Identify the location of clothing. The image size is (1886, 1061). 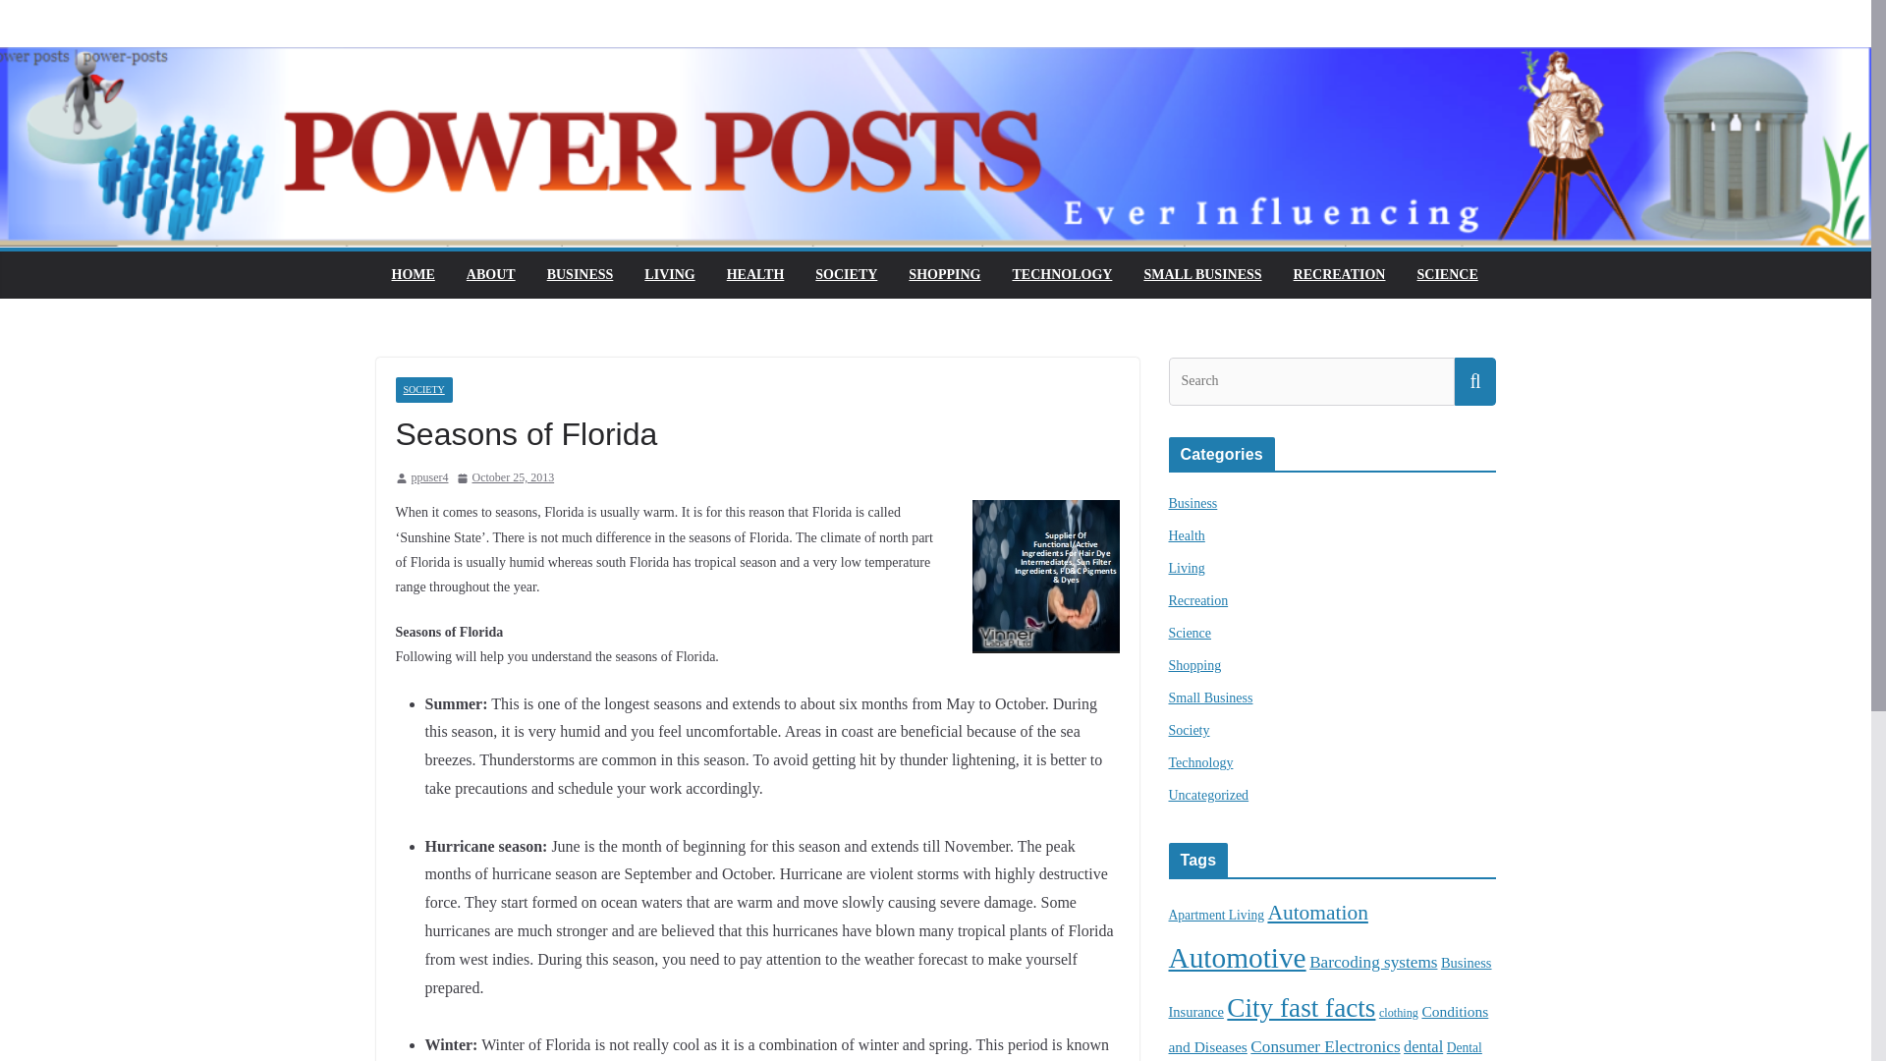
(1398, 1012).